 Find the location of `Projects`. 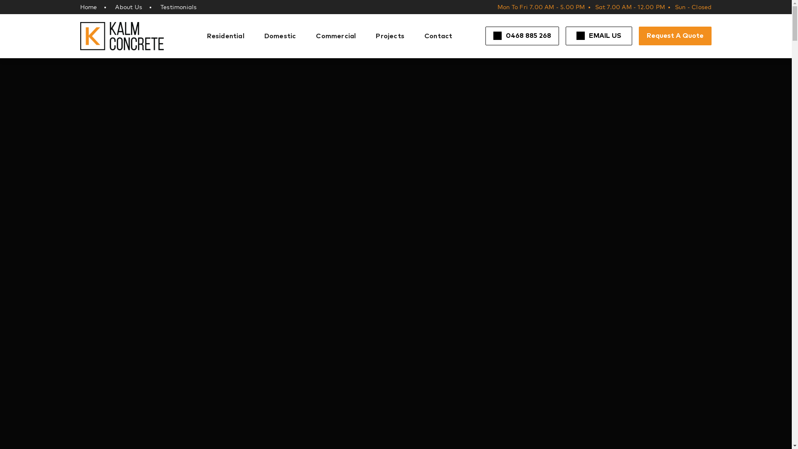

Projects is located at coordinates (390, 36).